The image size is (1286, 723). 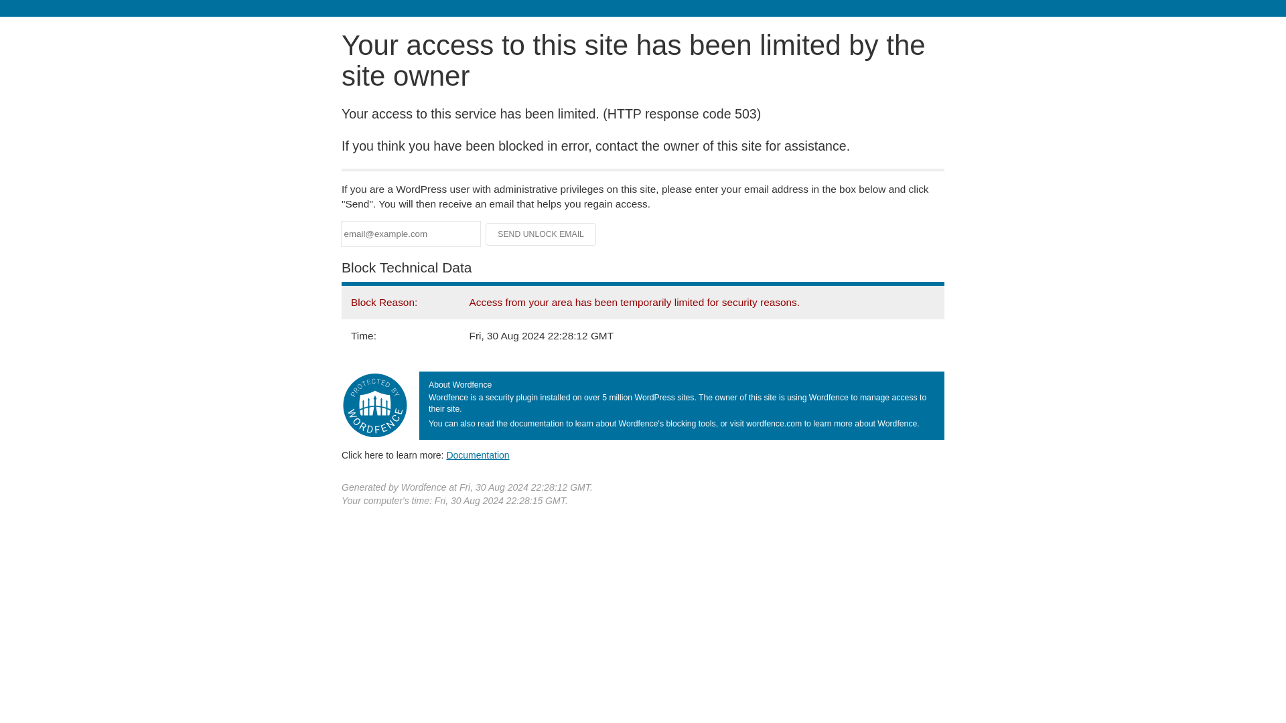 I want to click on Send Unlock Email, so click(x=541, y=234).